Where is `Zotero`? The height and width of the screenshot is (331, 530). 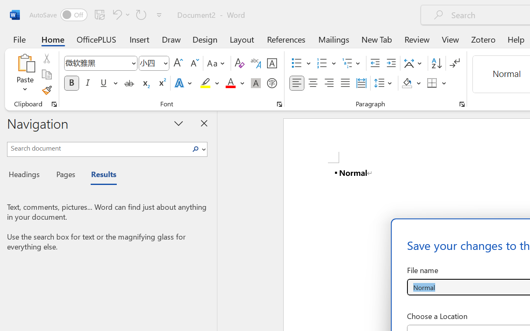
Zotero is located at coordinates (483, 39).